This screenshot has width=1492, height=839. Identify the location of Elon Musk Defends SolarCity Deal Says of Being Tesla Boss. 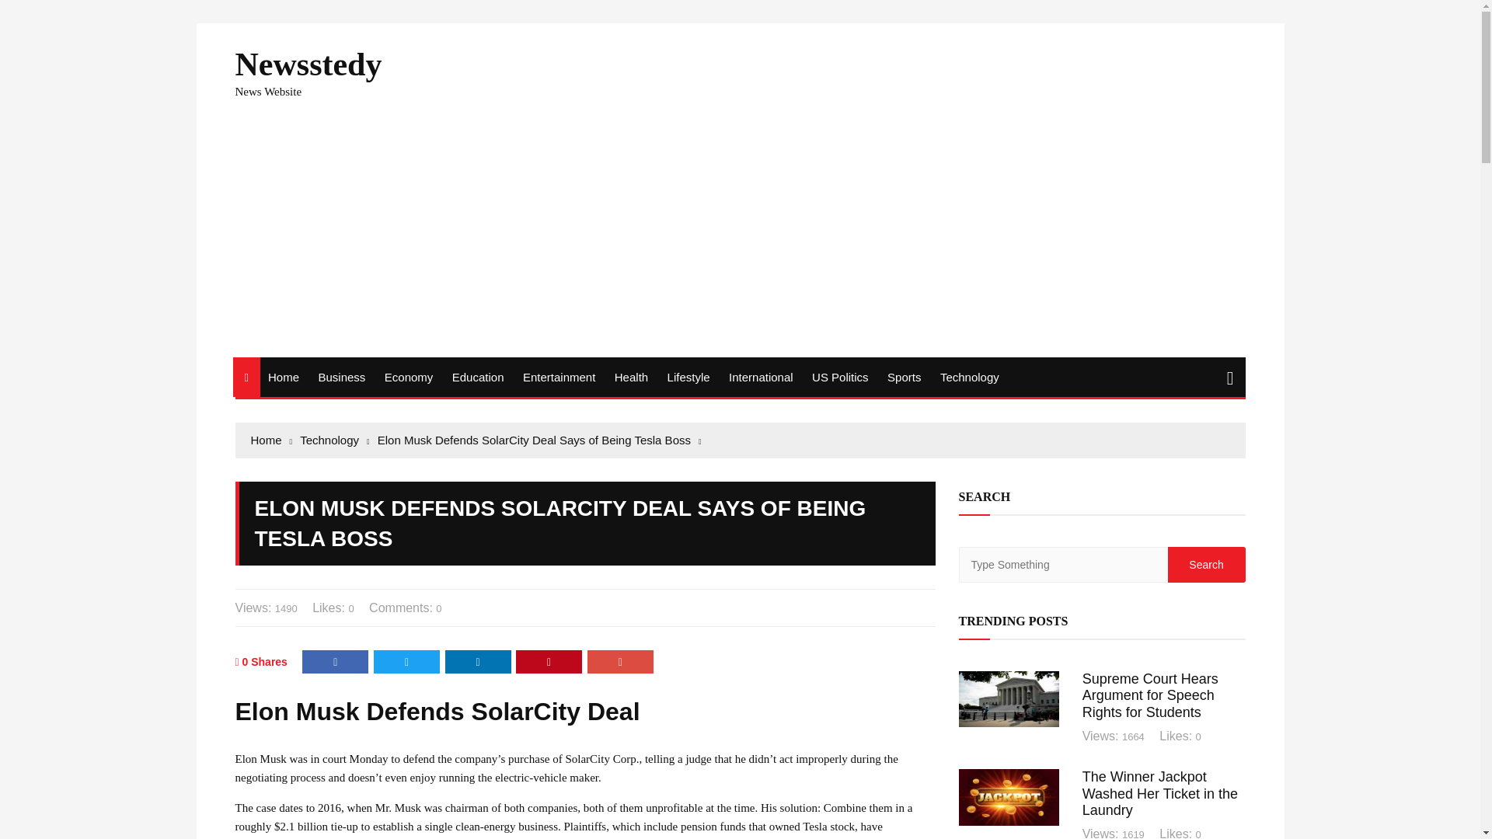
(539, 440).